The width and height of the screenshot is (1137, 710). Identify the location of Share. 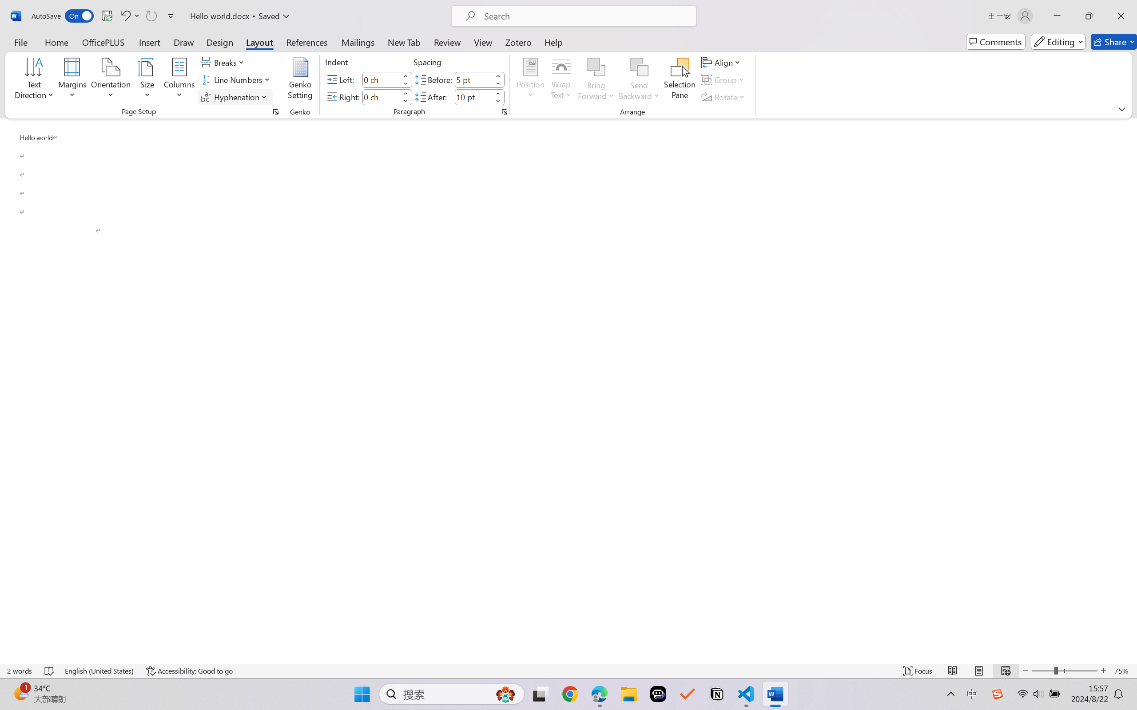
(1114, 42).